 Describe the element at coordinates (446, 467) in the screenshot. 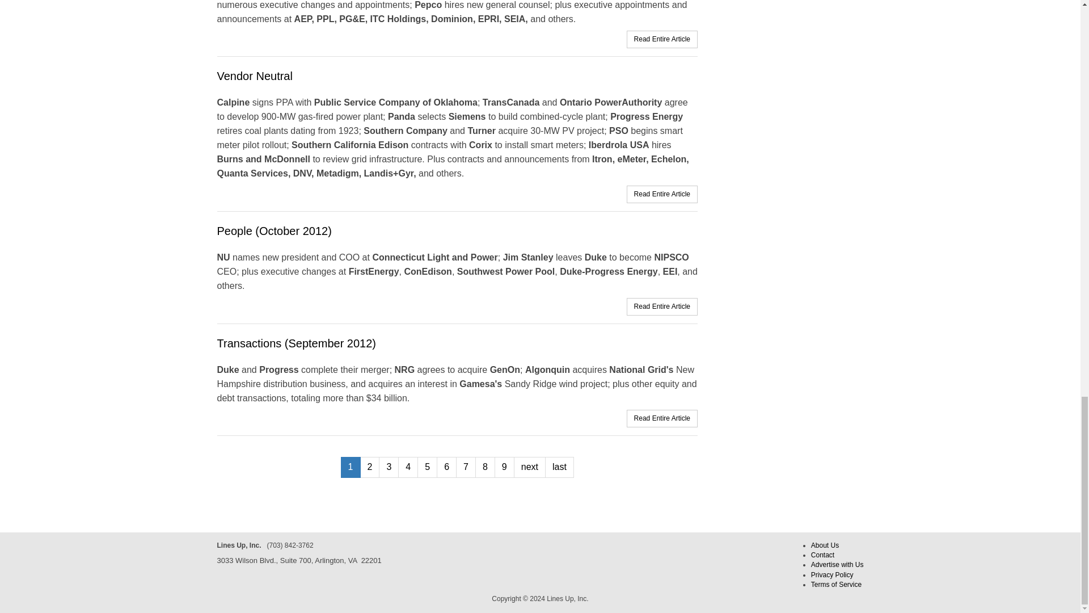

I see `Go to page 6` at that location.